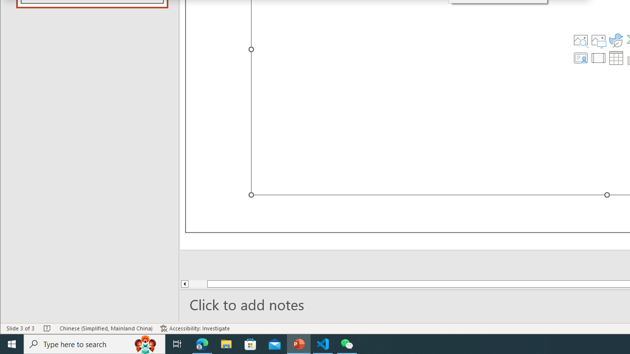 The height and width of the screenshot is (354, 630). What do you see at coordinates (94, 344) in the screenshot?
I see `Type here to search` at bounding box center [94, 344].